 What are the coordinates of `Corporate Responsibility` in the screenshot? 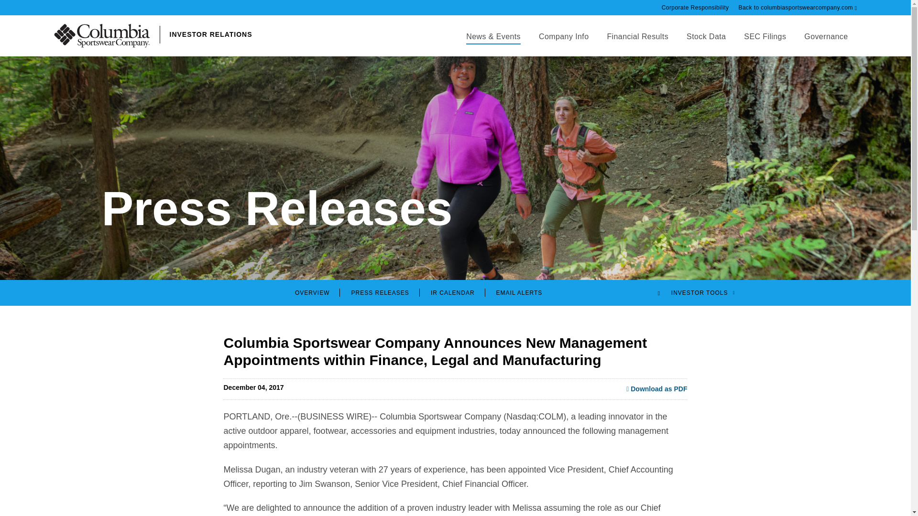 It's located at (700, 8).